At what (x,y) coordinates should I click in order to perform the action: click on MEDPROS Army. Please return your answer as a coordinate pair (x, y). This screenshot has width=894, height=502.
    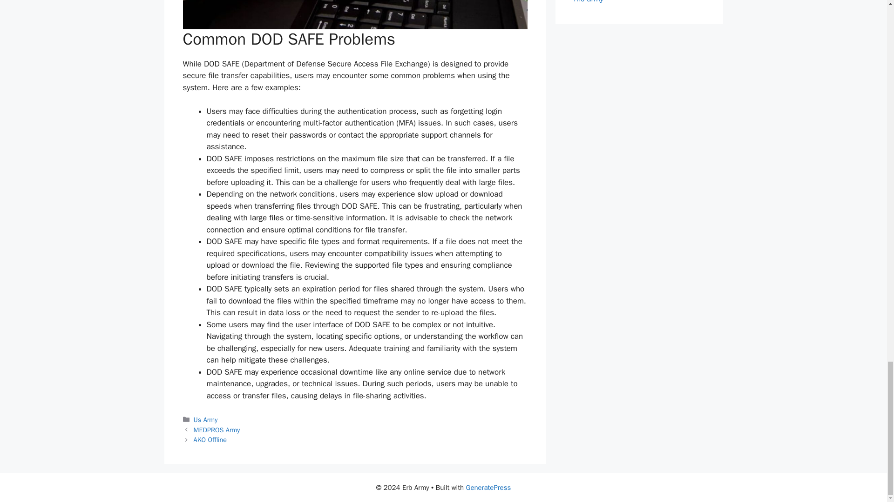
    Looking at the image, I should click on (217, 429).